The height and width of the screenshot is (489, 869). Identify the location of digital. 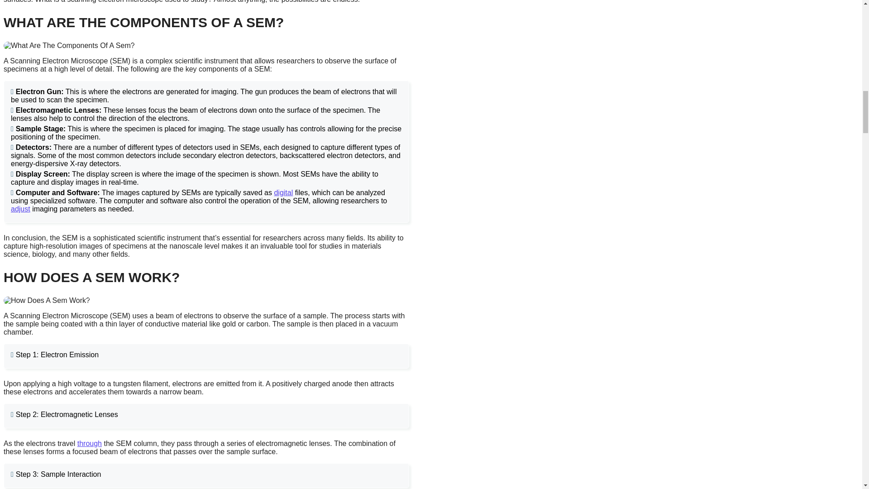
(283, 192).